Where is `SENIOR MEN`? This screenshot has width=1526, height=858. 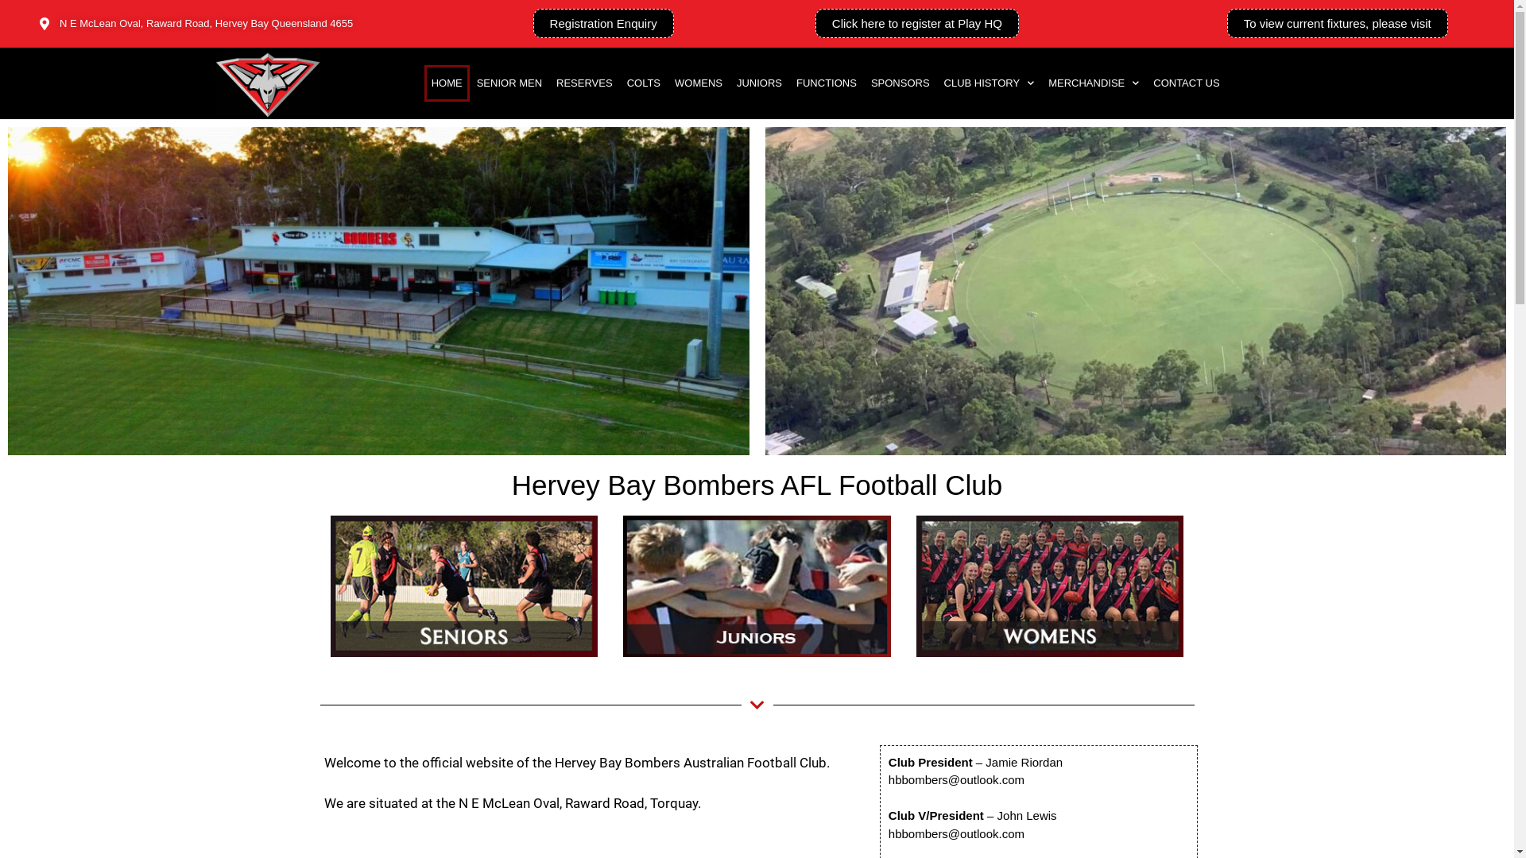 SENIOR MEN is located at coordinates (509, 83).